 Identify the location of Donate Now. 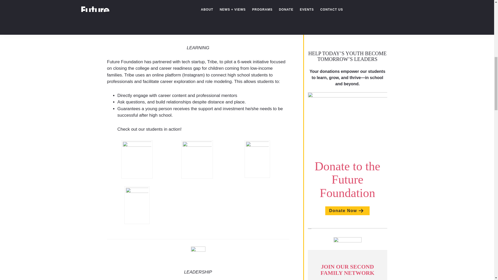
(347, 211).